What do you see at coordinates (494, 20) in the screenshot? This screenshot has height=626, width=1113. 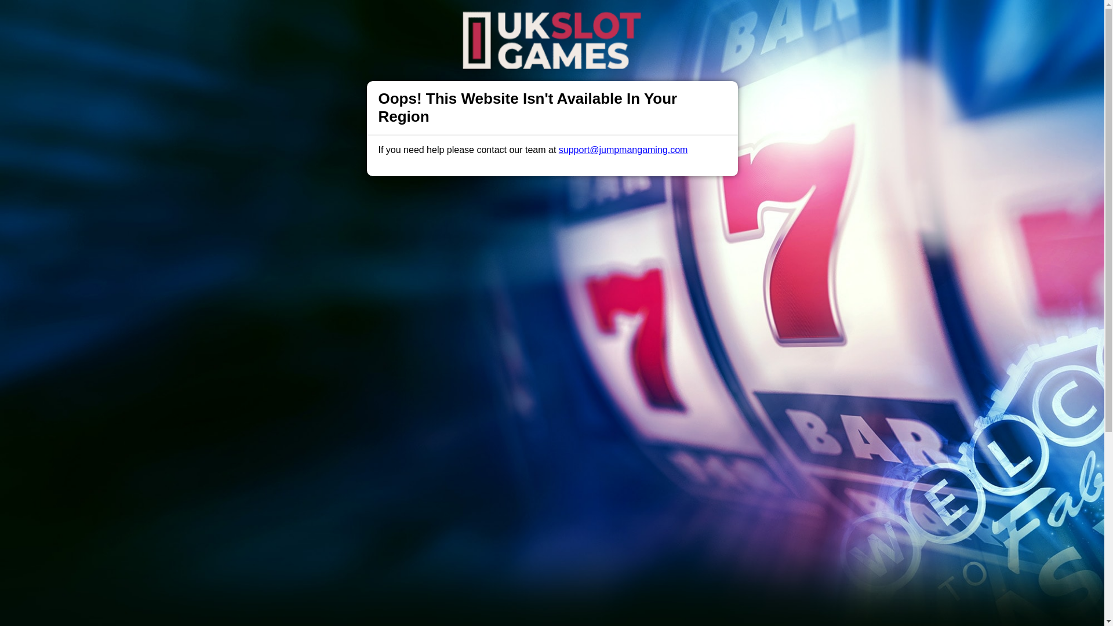 I see `Slot Games` at bounding box center [494, 20].